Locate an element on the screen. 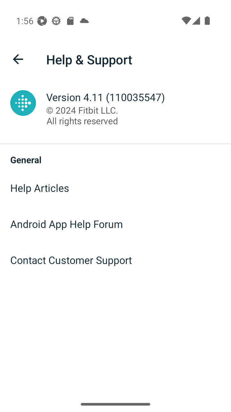  Contact Customer Support is located at coordinates (116, 260).